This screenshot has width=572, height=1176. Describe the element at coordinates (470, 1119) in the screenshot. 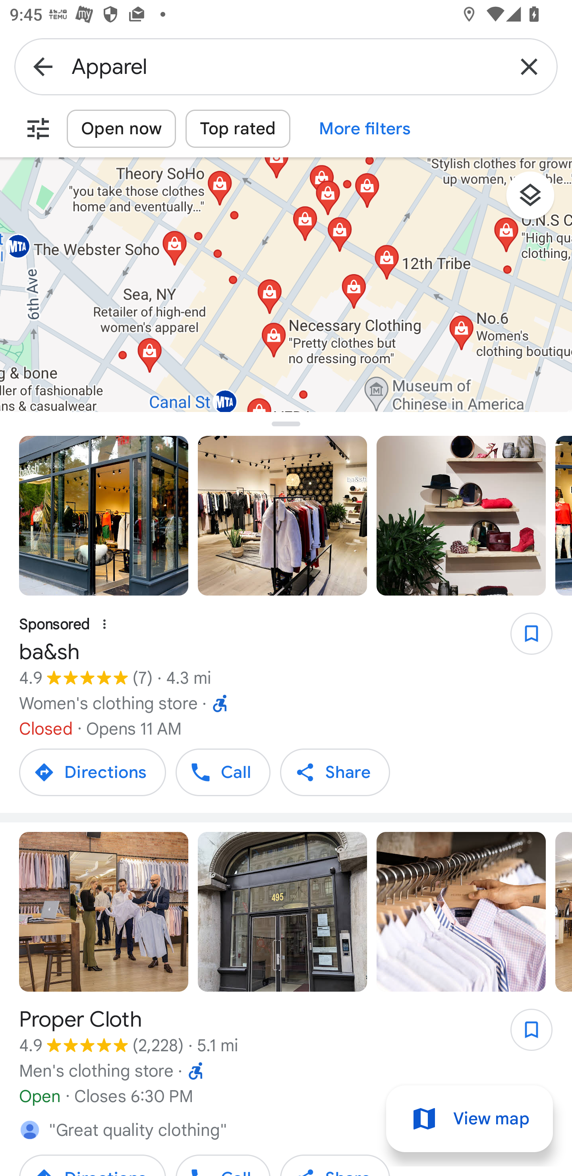

I see `View map Map view` at that location.